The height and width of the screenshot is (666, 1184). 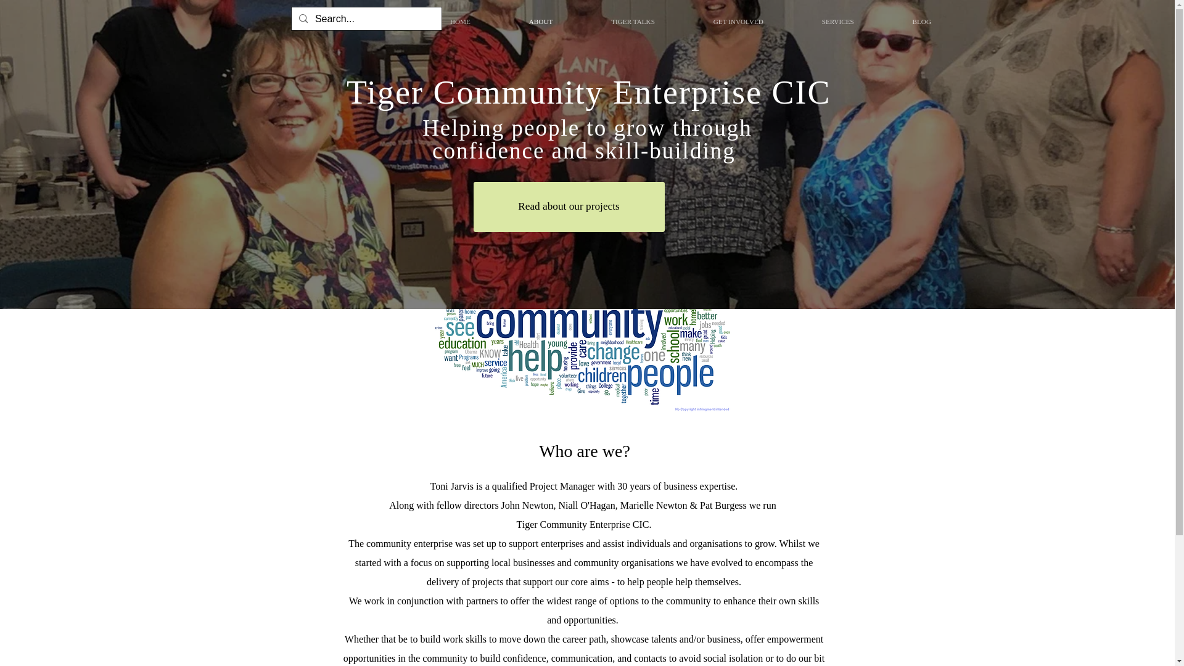 What do you see at coordinates (837, 21) in the screenshot?
I see `SERVICES` at bounding box center [837, 21].